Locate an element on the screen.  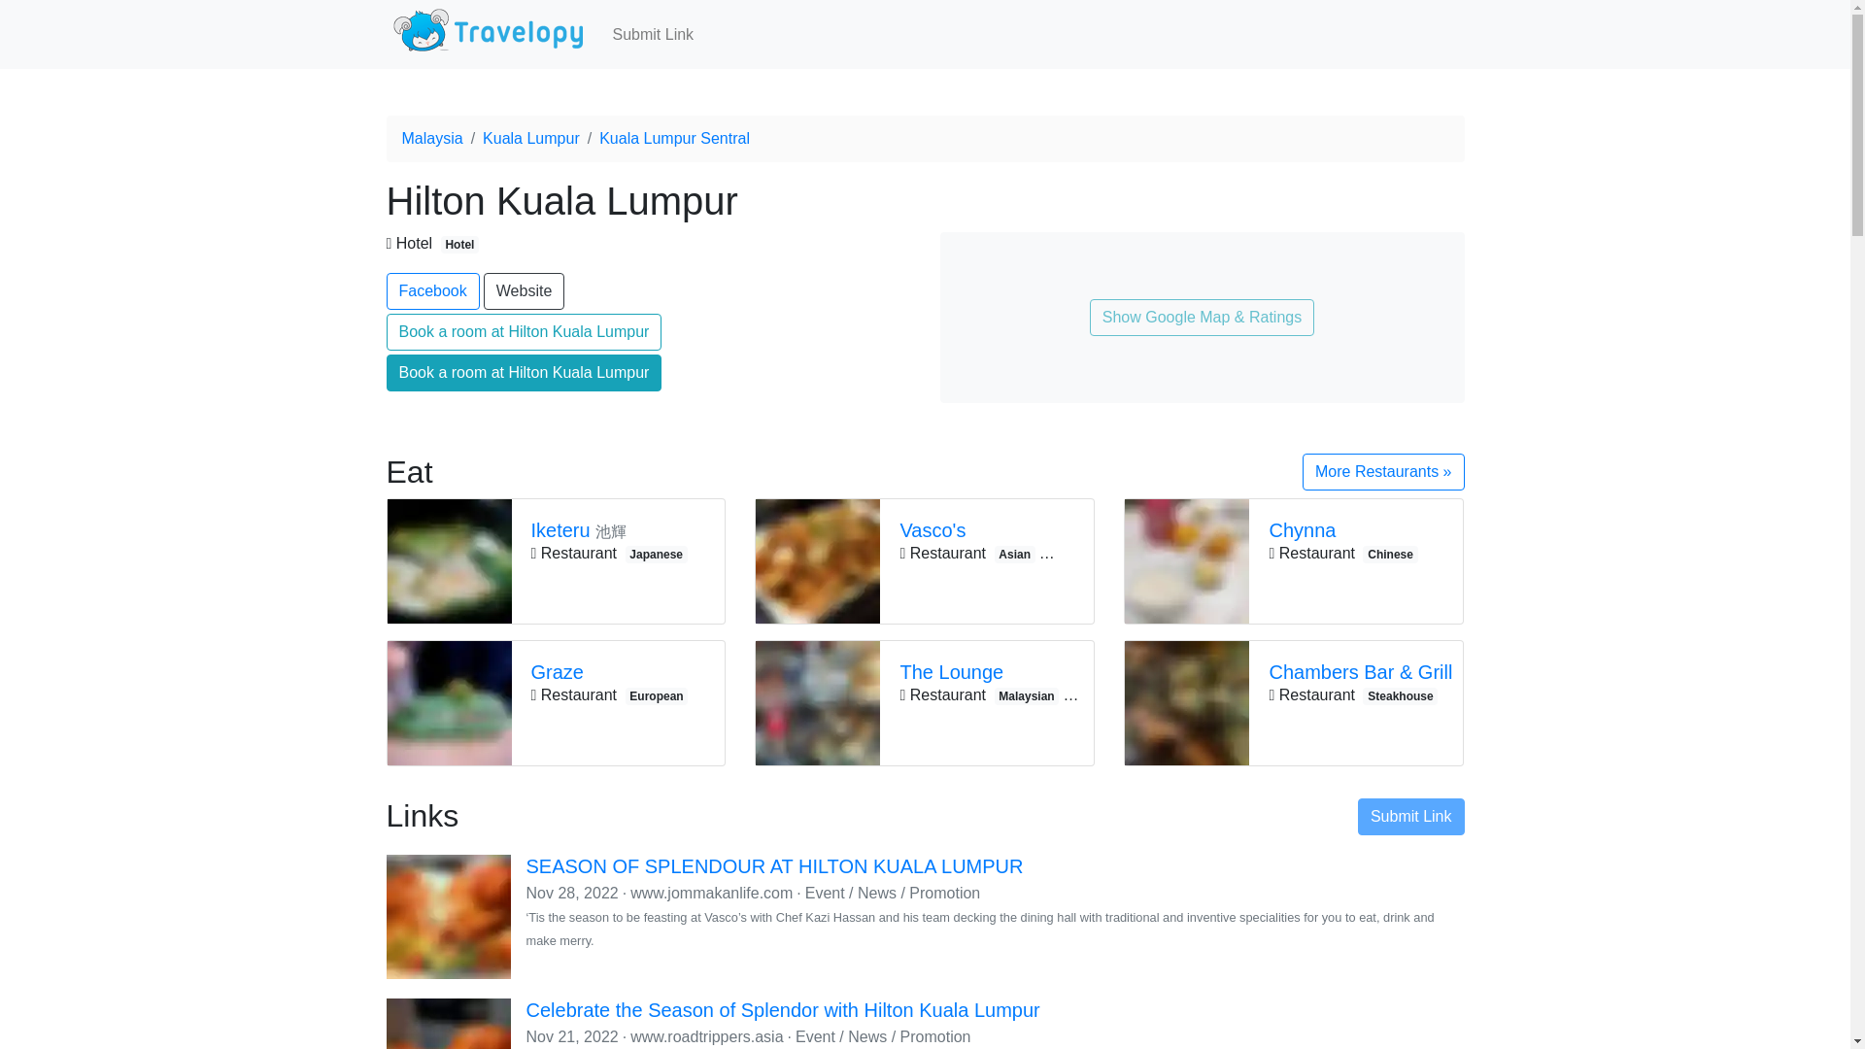
Website is located at coordinates (524, 290).